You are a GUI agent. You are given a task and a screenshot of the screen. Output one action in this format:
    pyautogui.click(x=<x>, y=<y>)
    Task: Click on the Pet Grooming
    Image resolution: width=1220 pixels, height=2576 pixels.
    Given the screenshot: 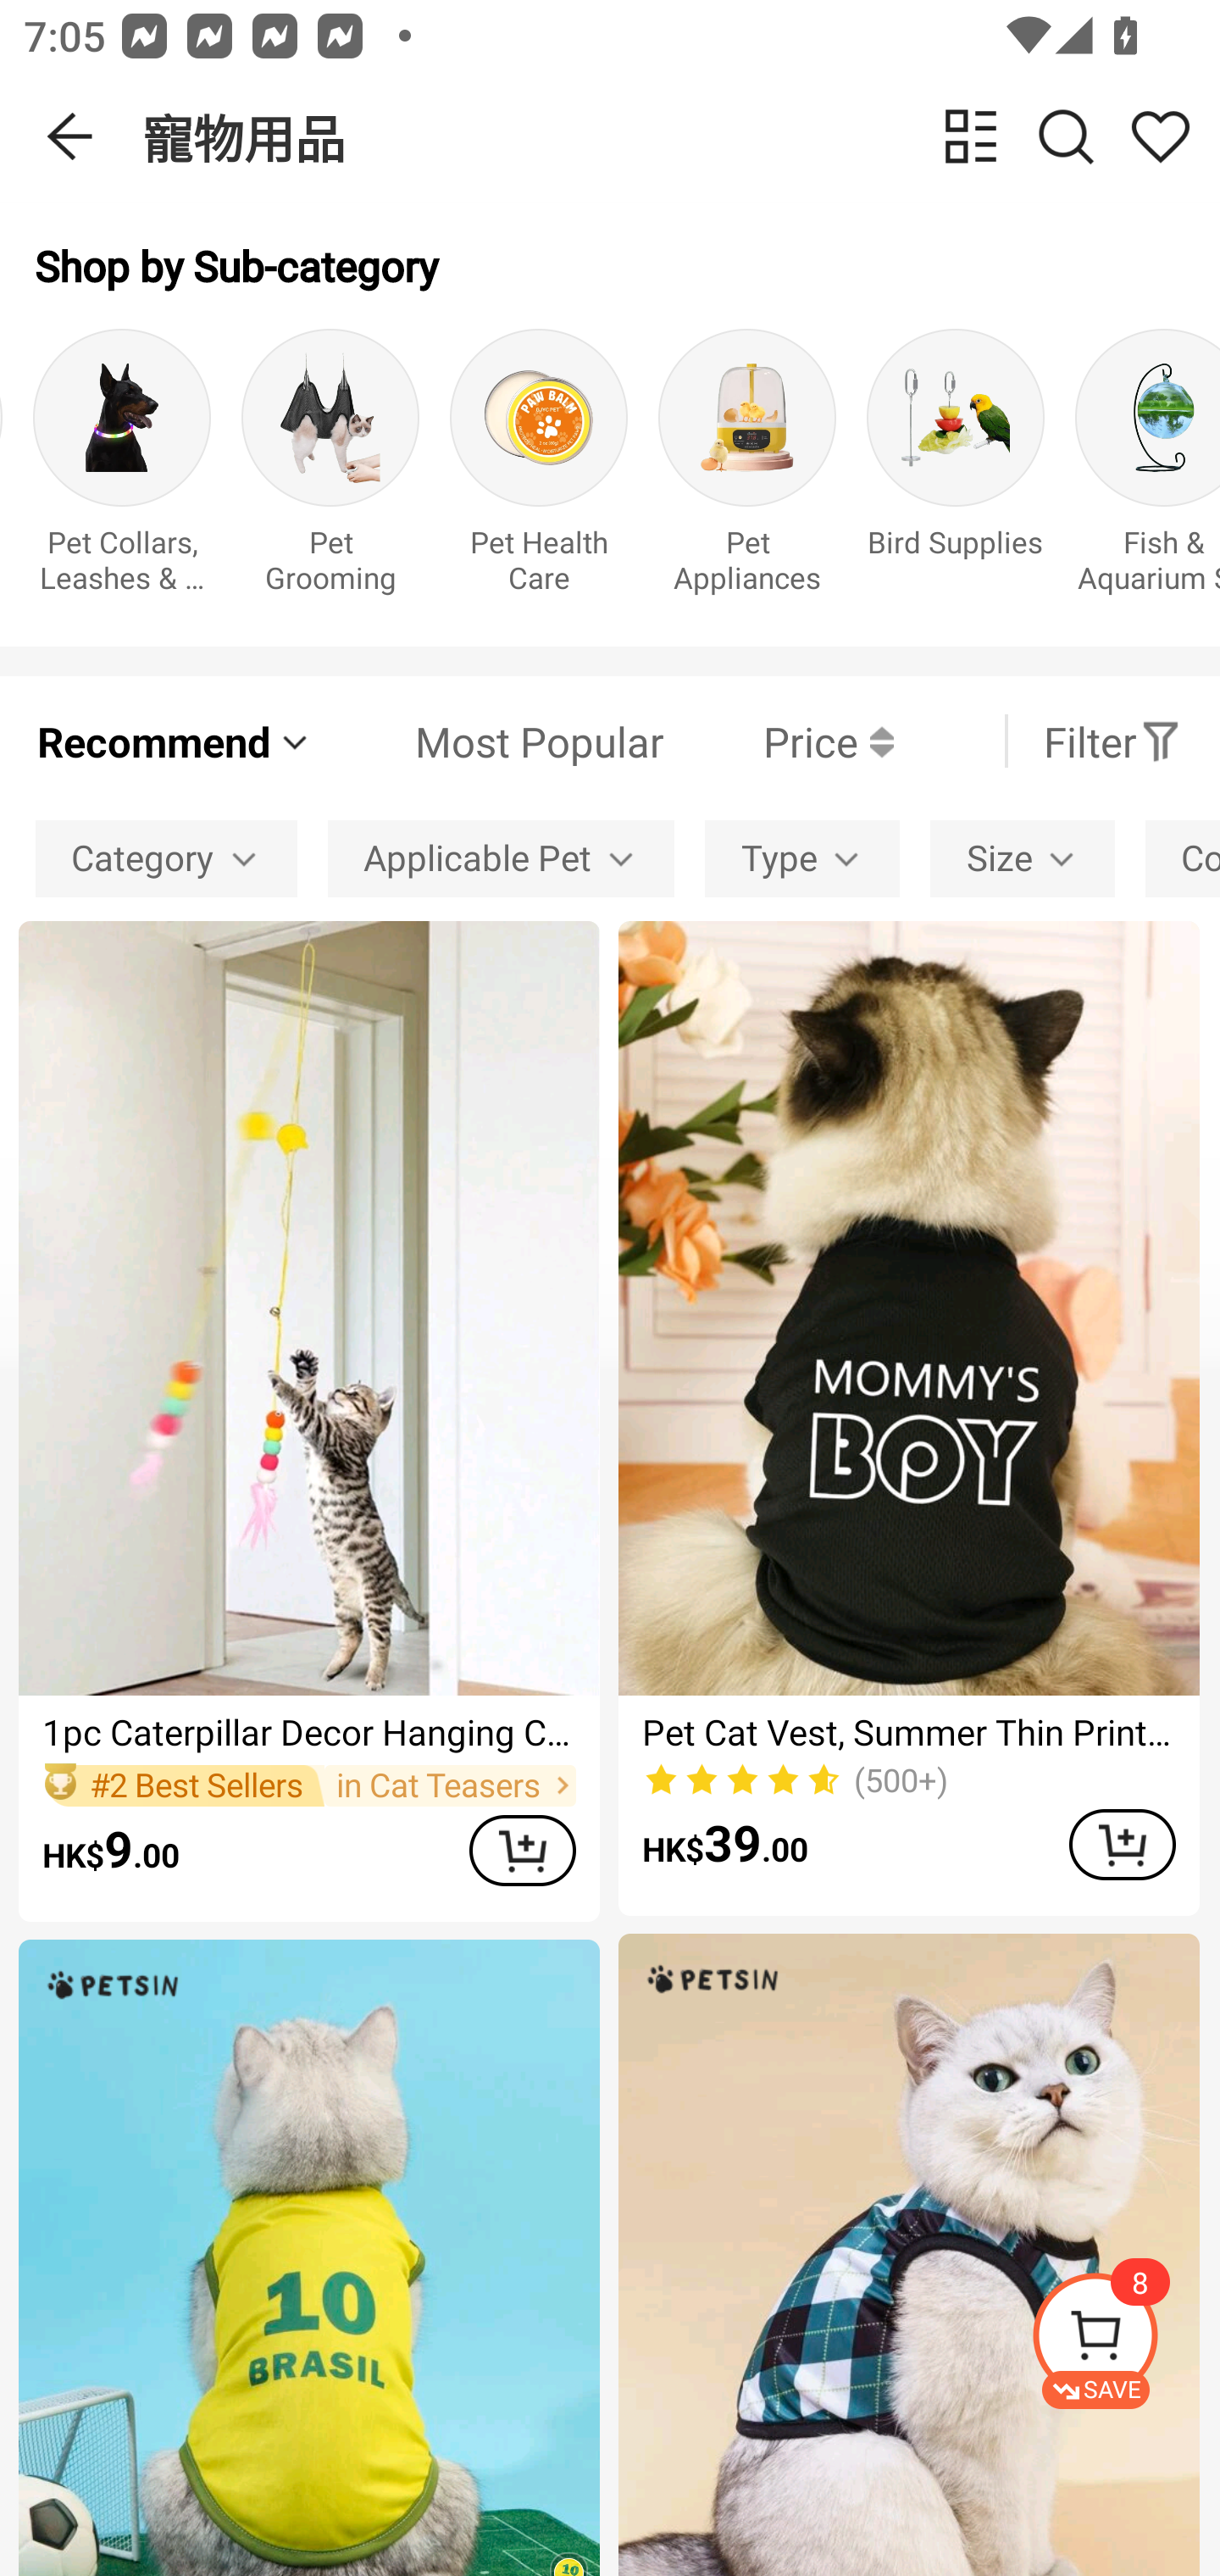 What is the action you would take?
    pyautogui.click(x=330, y=469)
    